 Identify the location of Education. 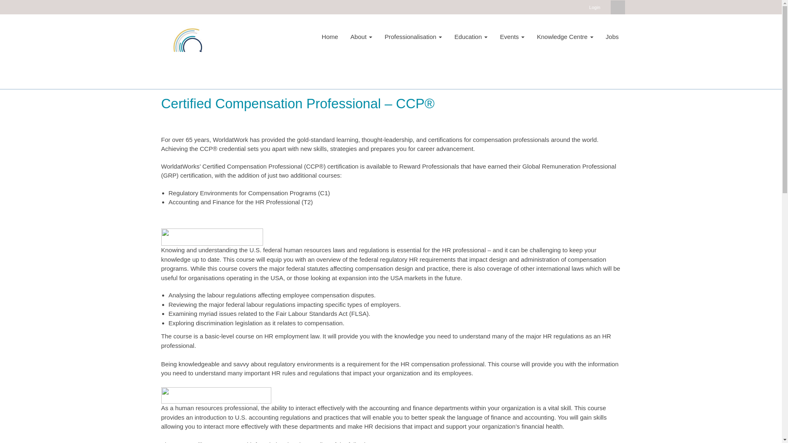
(471, 37).